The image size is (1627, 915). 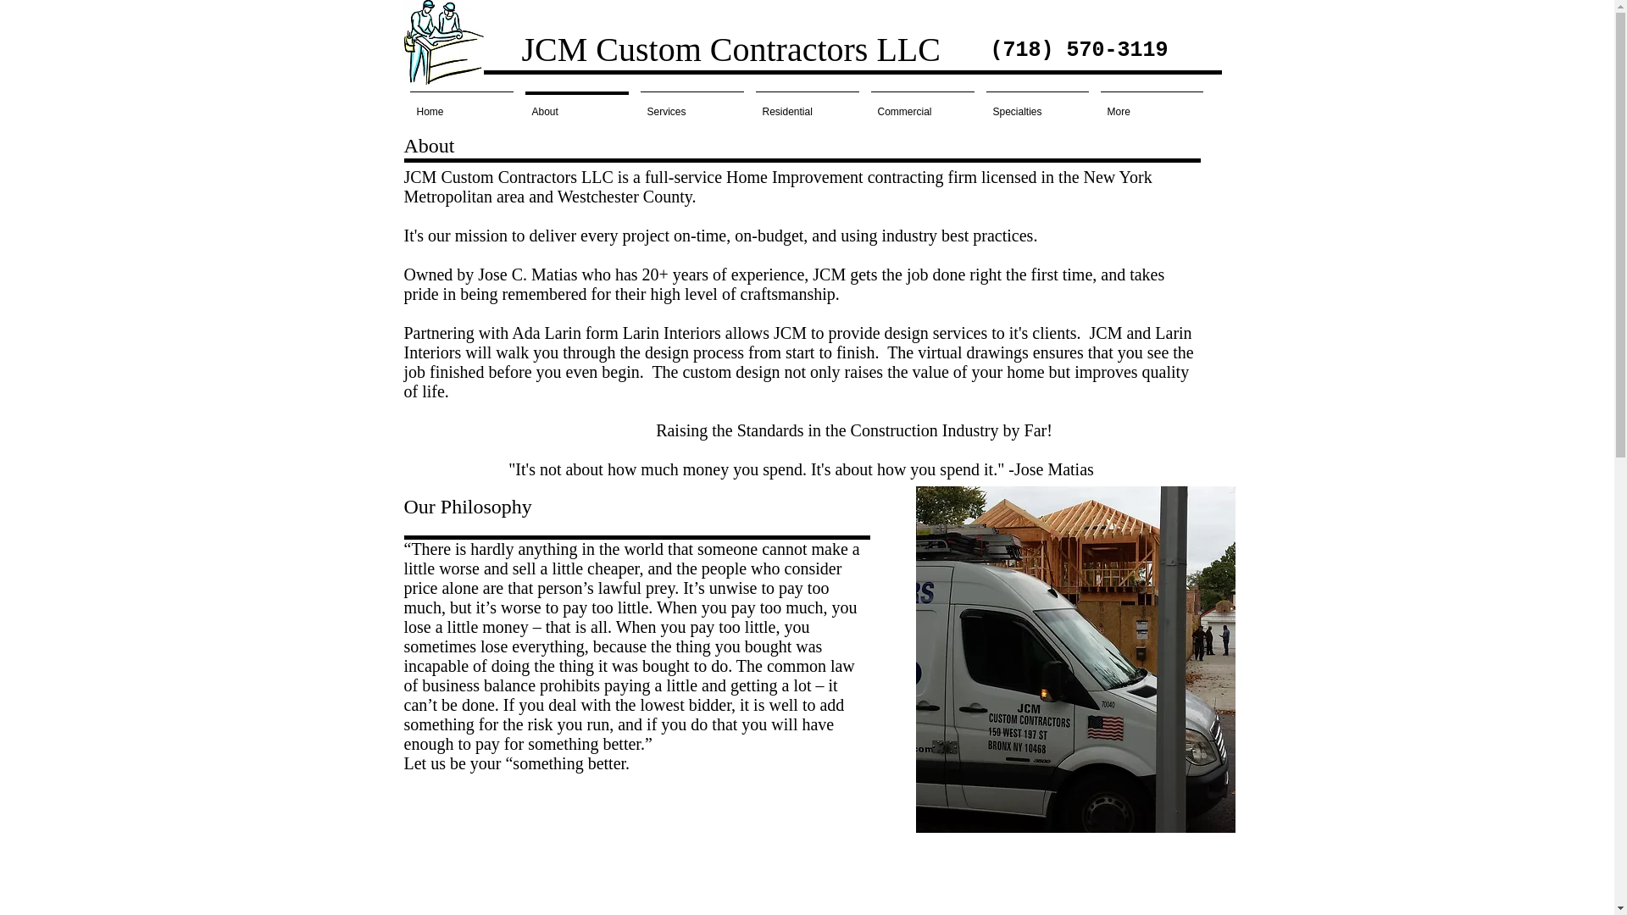 What do you see at coordinates (921, 104) in the screenshot?
I see `Commercial` at bounding box center [921, 104].